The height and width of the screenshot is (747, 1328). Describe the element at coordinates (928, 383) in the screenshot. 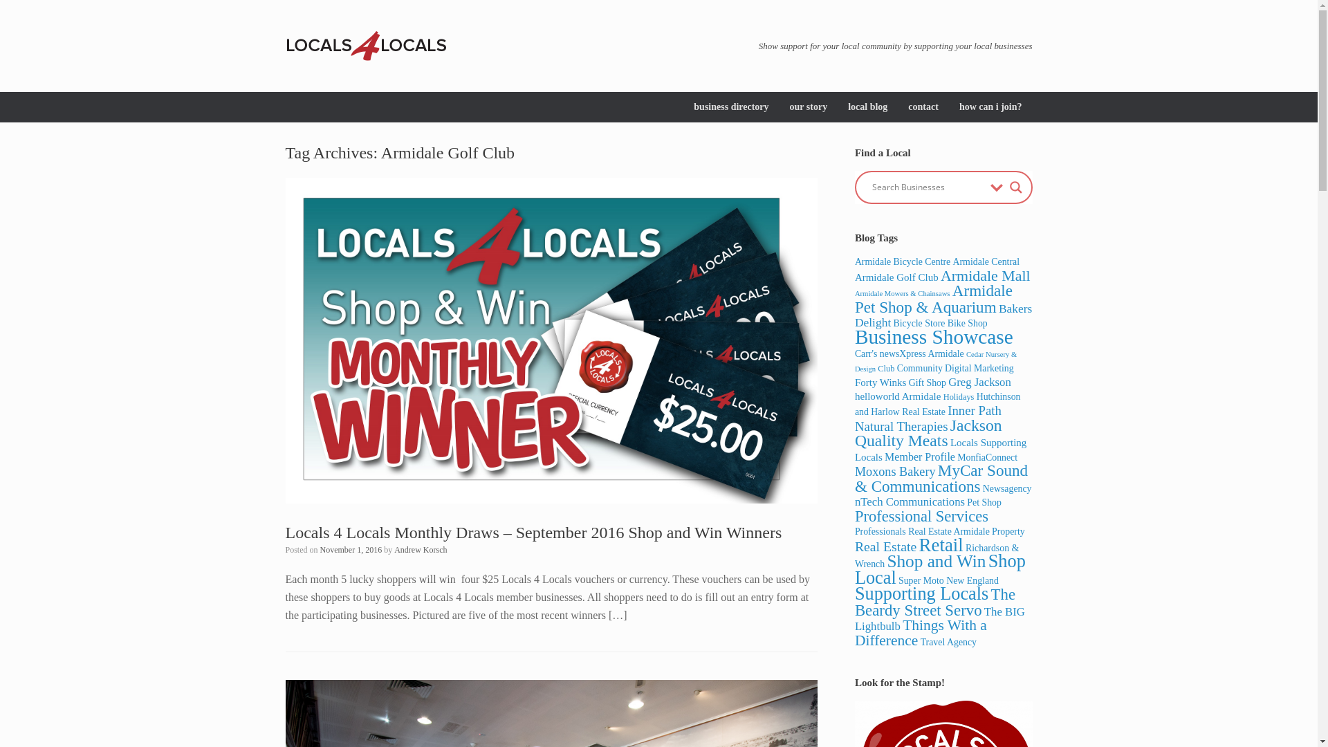

I see `Gift Shop` at that location.